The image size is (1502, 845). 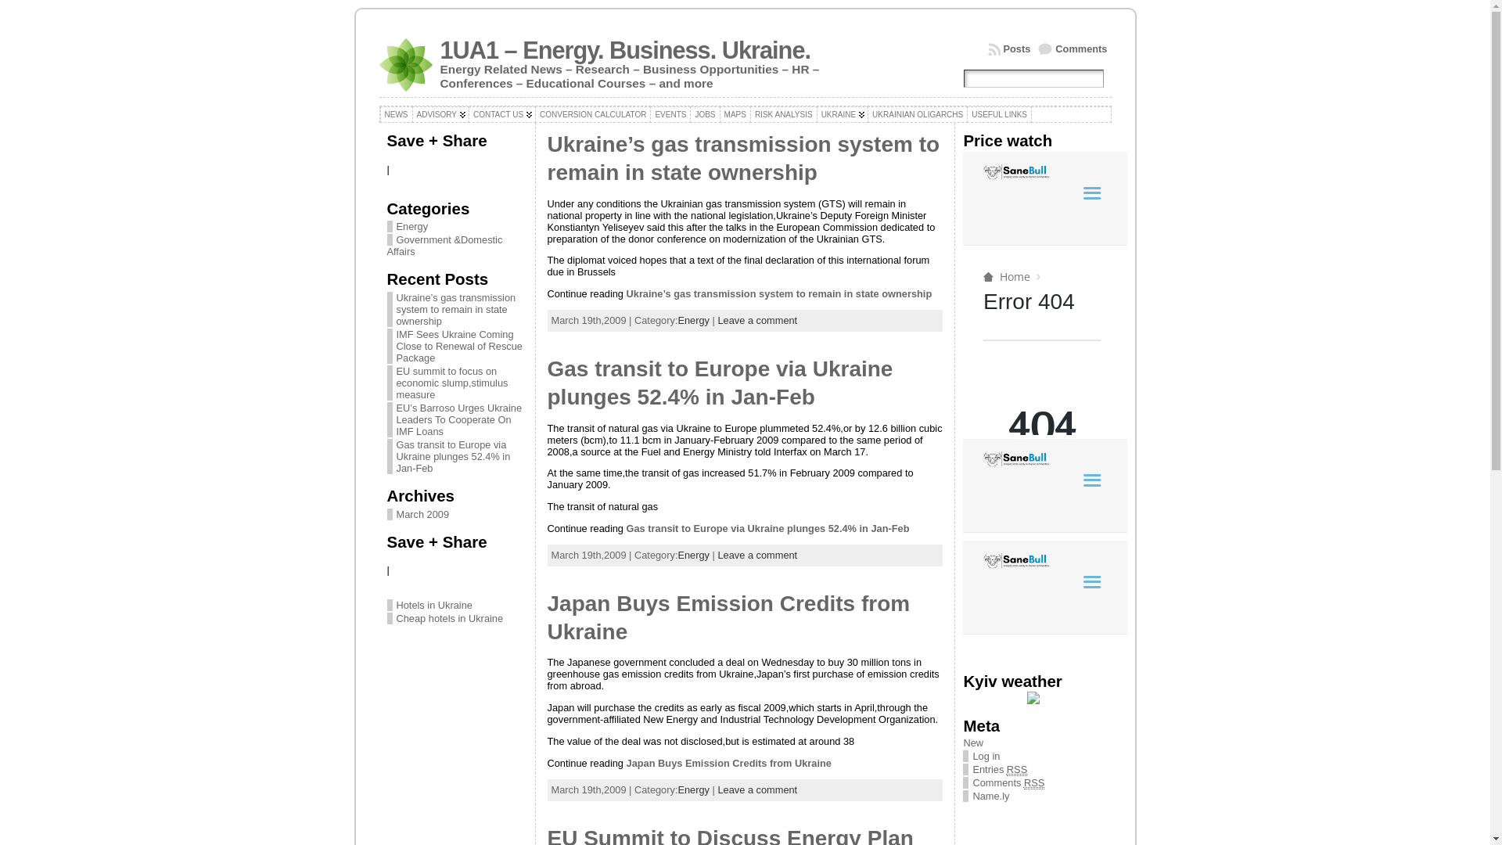 What do you see at coordinates (502, 114) in the screenshot?
I see `CONTACT US` at bounding box center [502, 114].